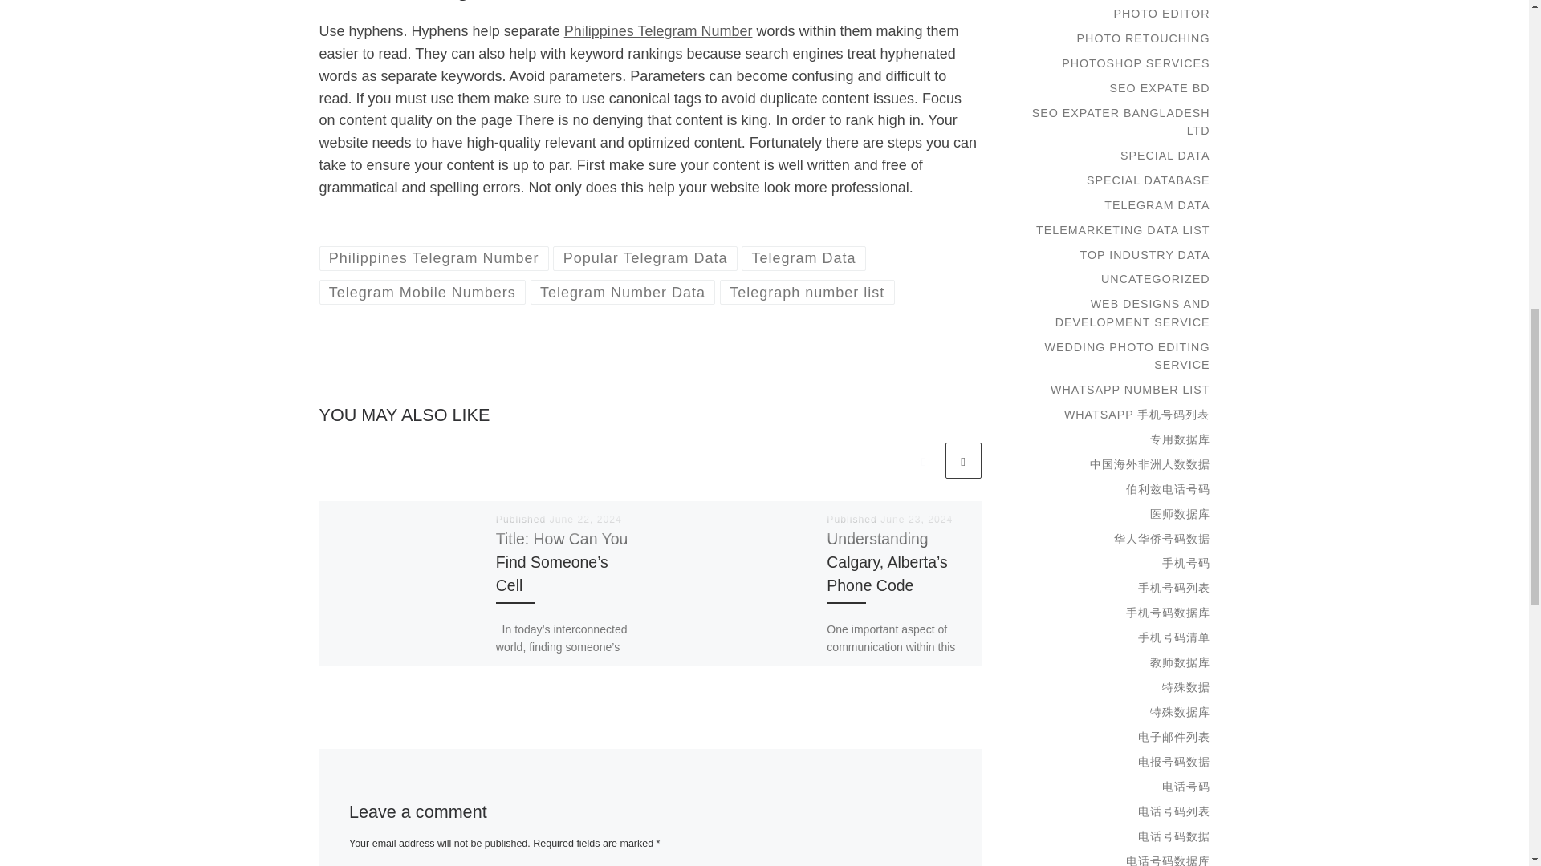 This screenshot has width=1541, height=866. I want to click on View all posts in Popular Telegram Data, so click(644, 258).